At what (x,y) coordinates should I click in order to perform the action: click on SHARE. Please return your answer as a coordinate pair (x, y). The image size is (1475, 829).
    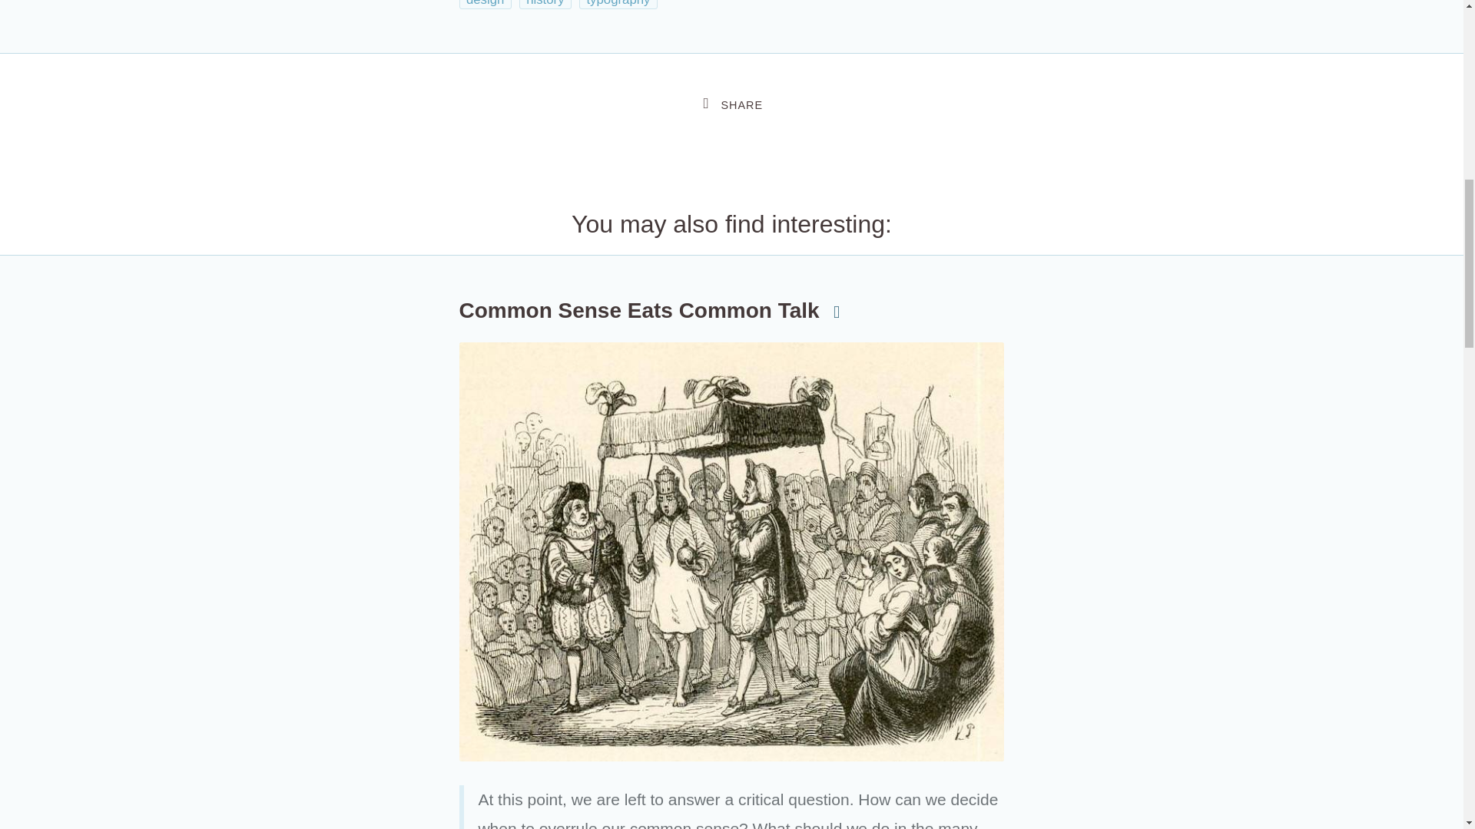
    Looking at the image, I should click on (731, 104).